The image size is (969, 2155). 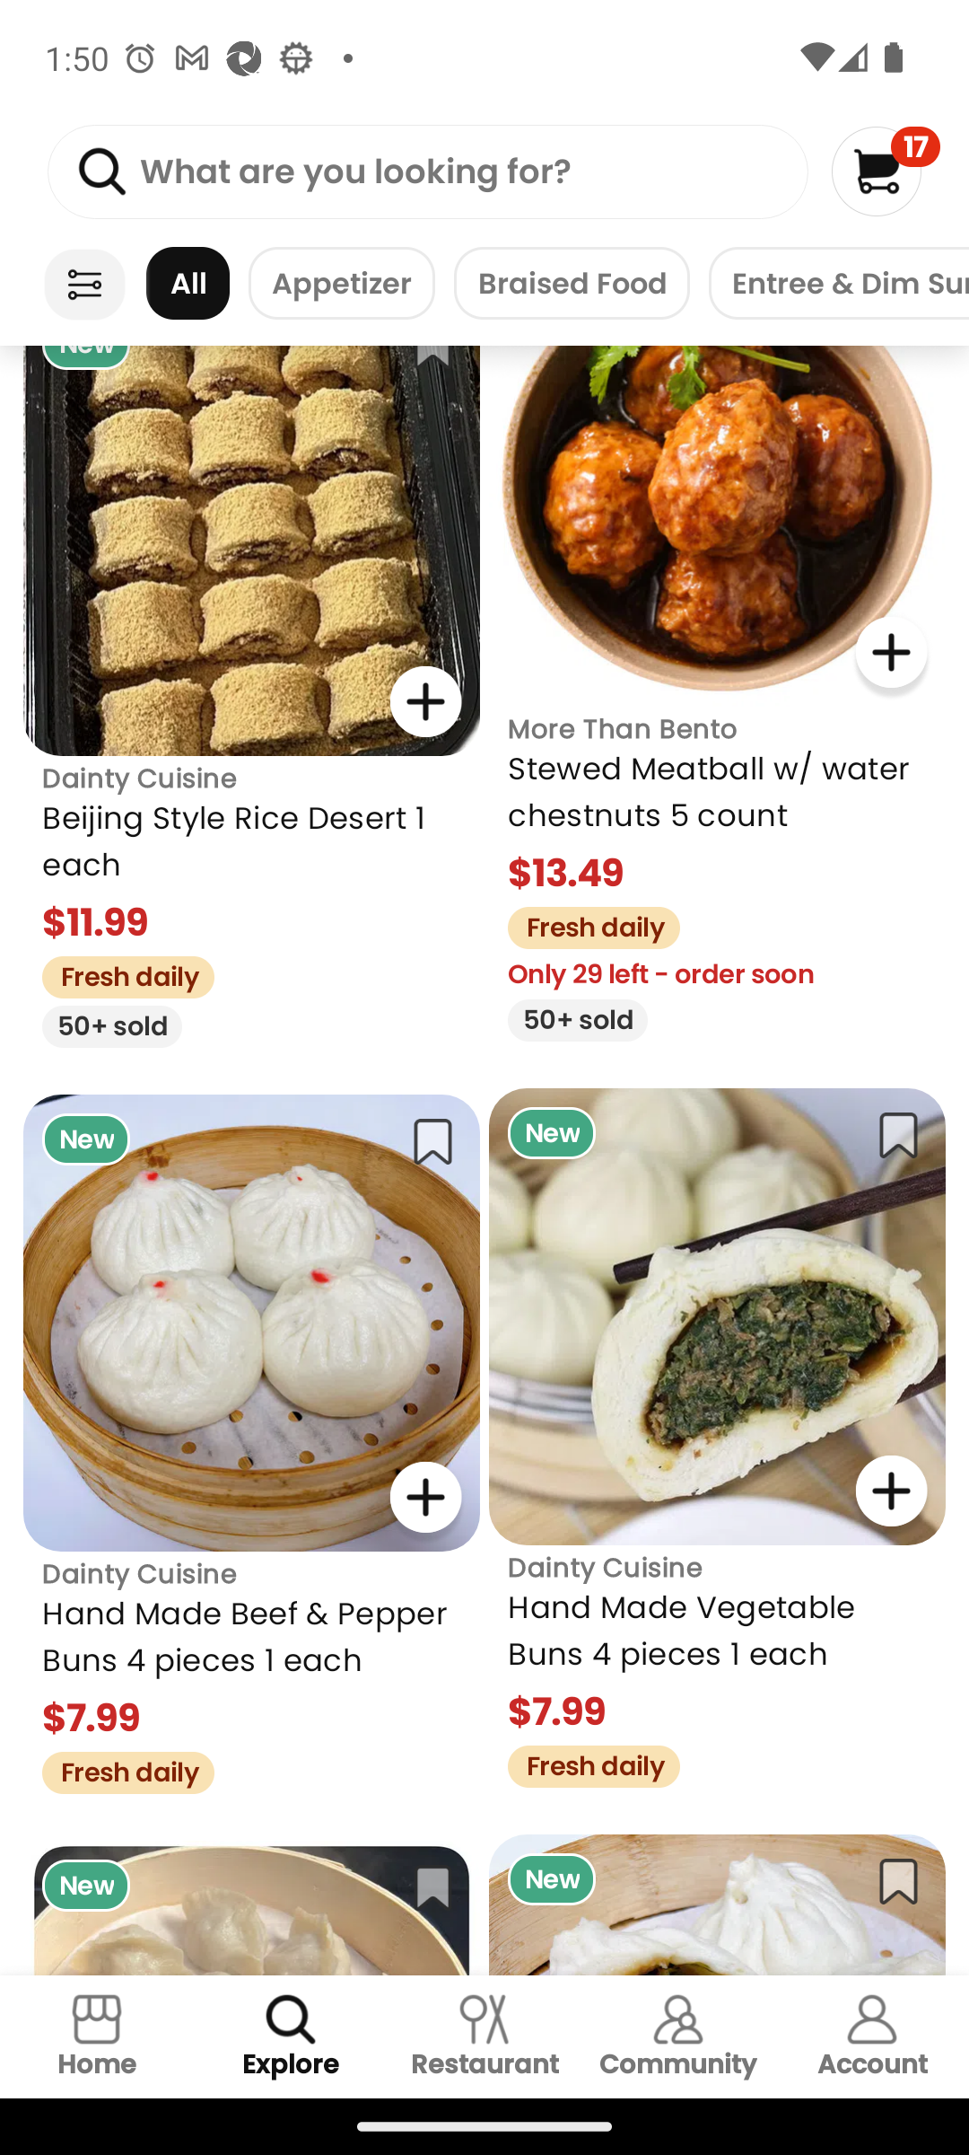 I want to click on Braised Food, so click(x=572, y=284).